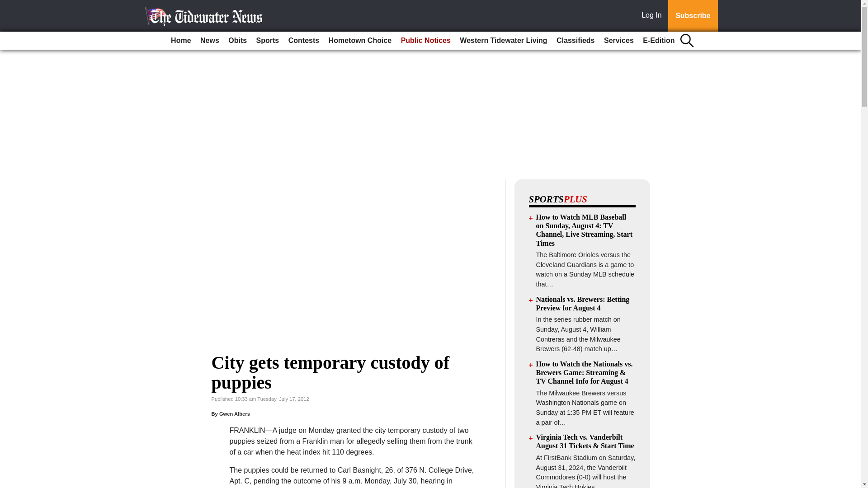  I want to click on Subscribe, so click(693, 16).